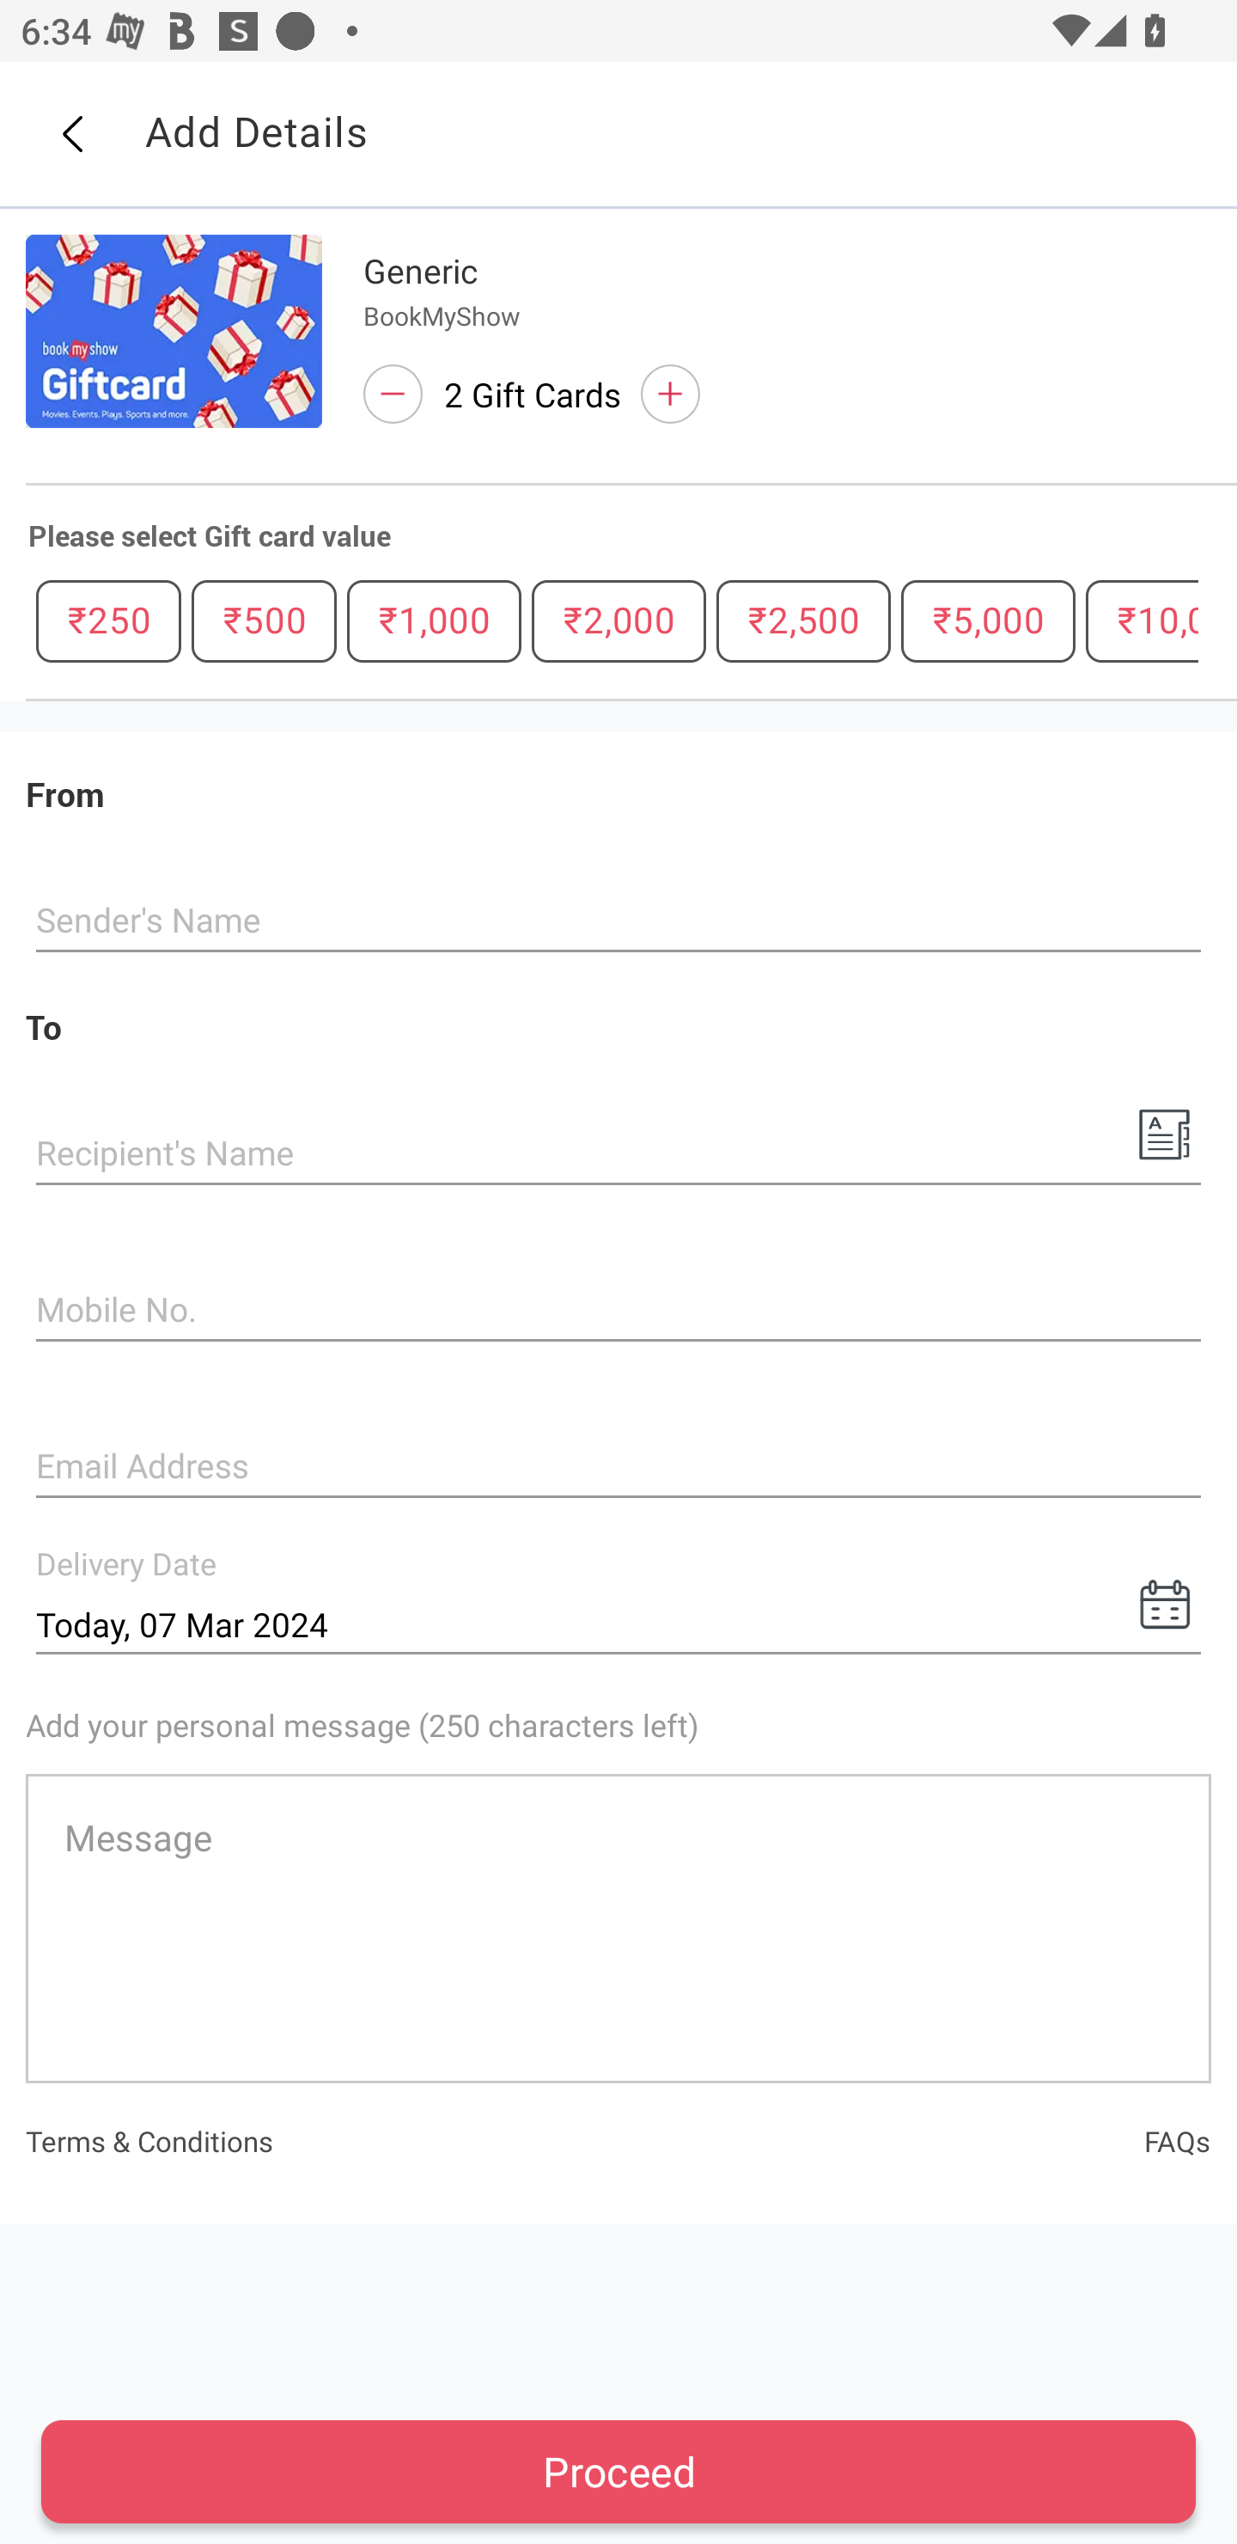 The width and height of the screenshot is (1237, 2544). Describe the element at coordinates (1177, 2140) in the screenshot. I see `FAQs` at that location.